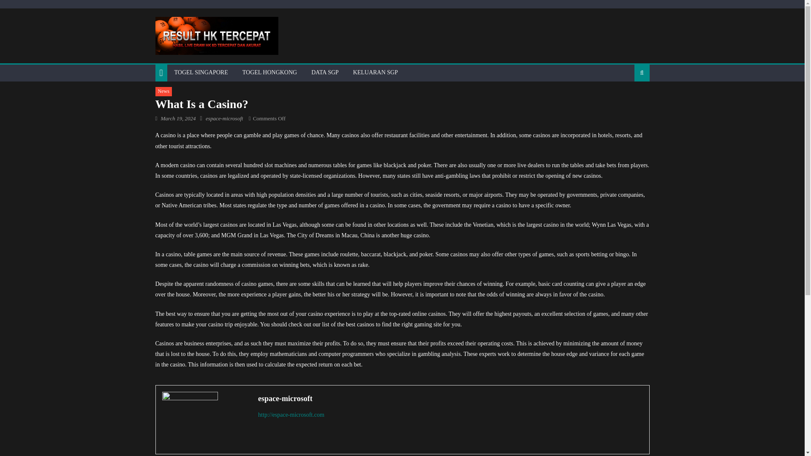 The image size is (811, 456). I want to click on March 19, 2024, so click(178, 118).